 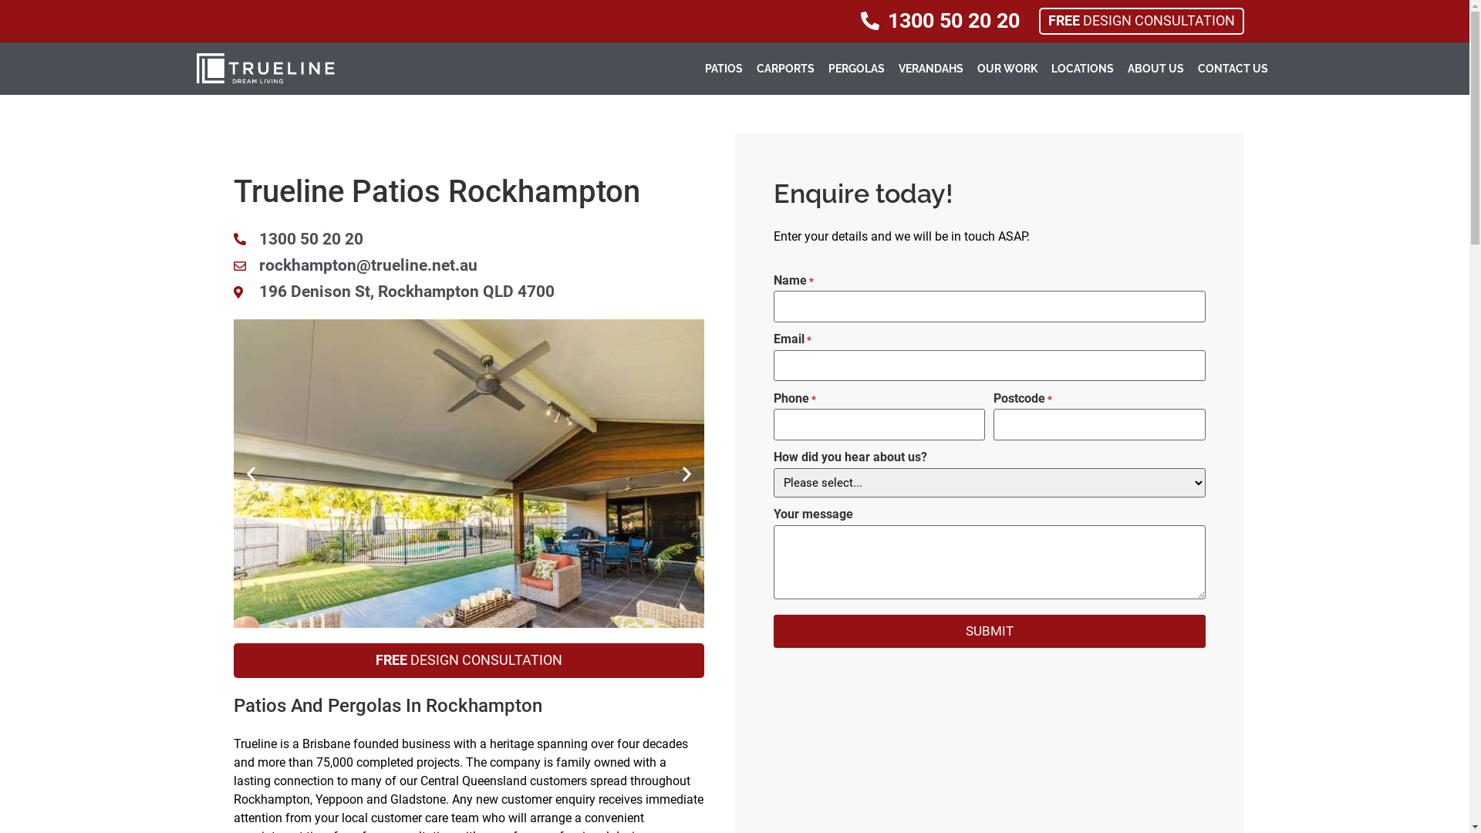 I want to click on rockhampton@trueline.net.au, so click(x=468, y=265).